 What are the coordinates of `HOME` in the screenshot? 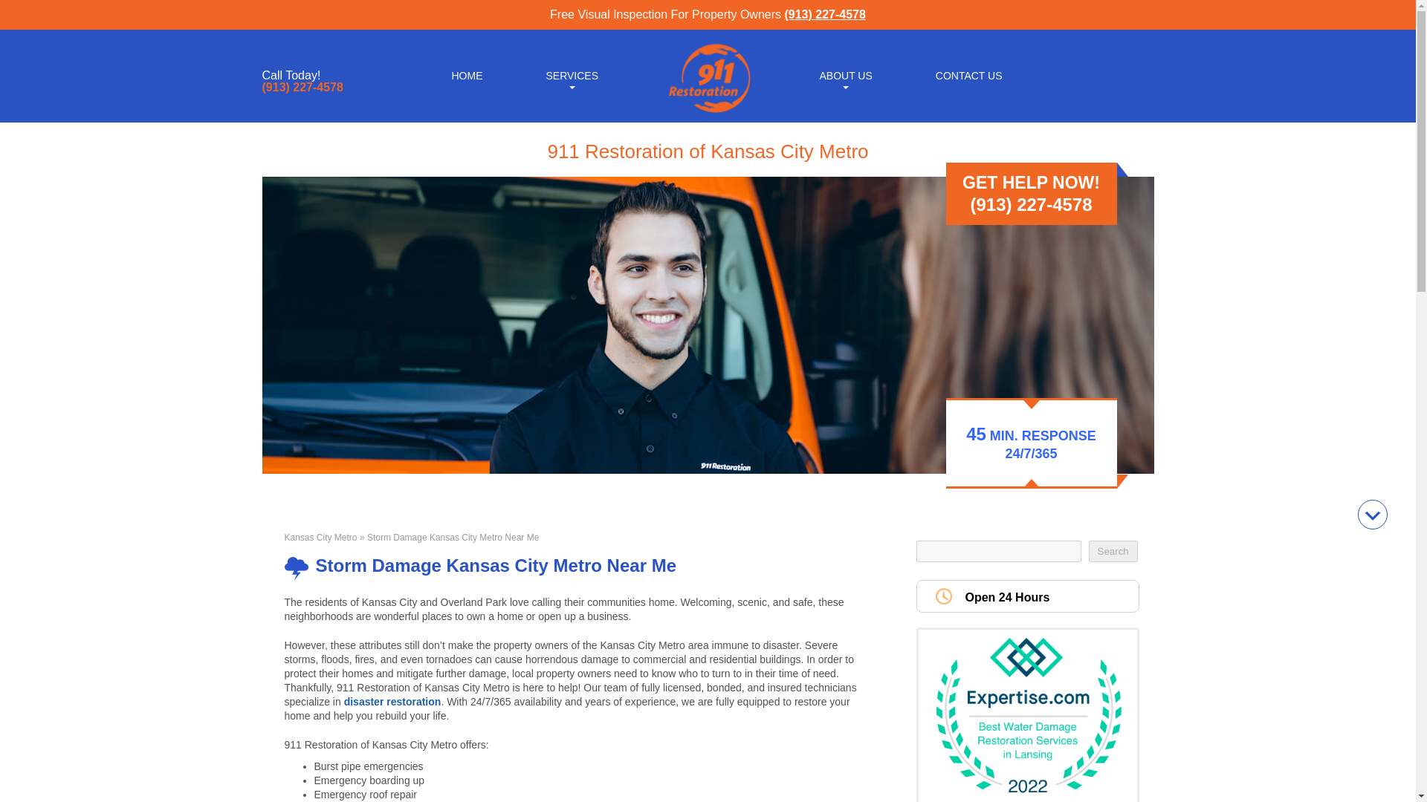 It's located at (467, 74).